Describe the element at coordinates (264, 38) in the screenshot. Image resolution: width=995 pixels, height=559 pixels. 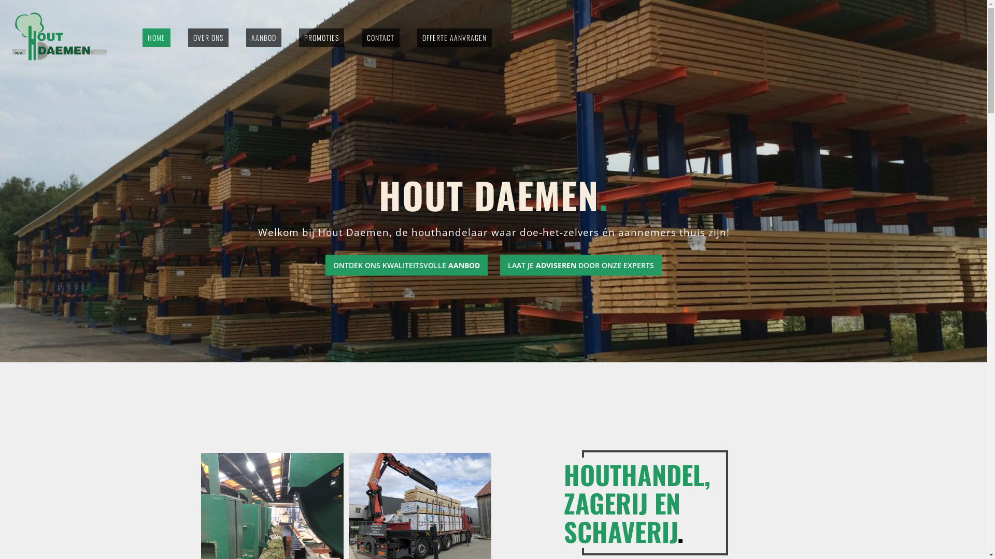
I see `AANBOD` at that location.